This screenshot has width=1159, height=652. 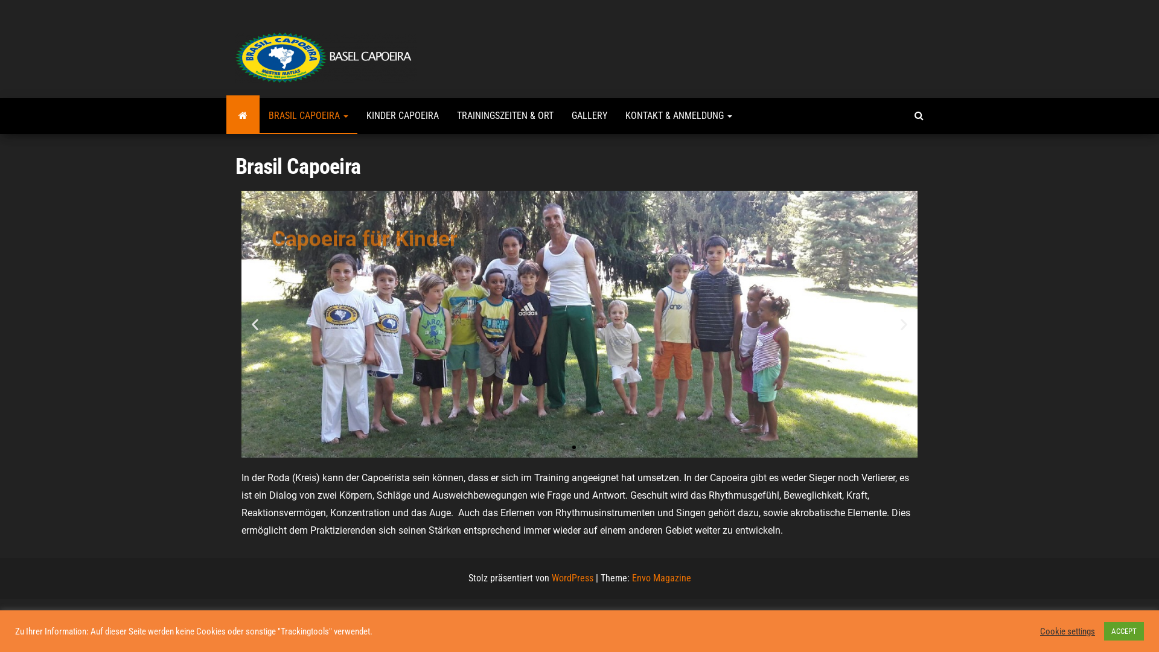 I want to click on KONTAKT & ANMELDUNG, so click(x=678, y=116).